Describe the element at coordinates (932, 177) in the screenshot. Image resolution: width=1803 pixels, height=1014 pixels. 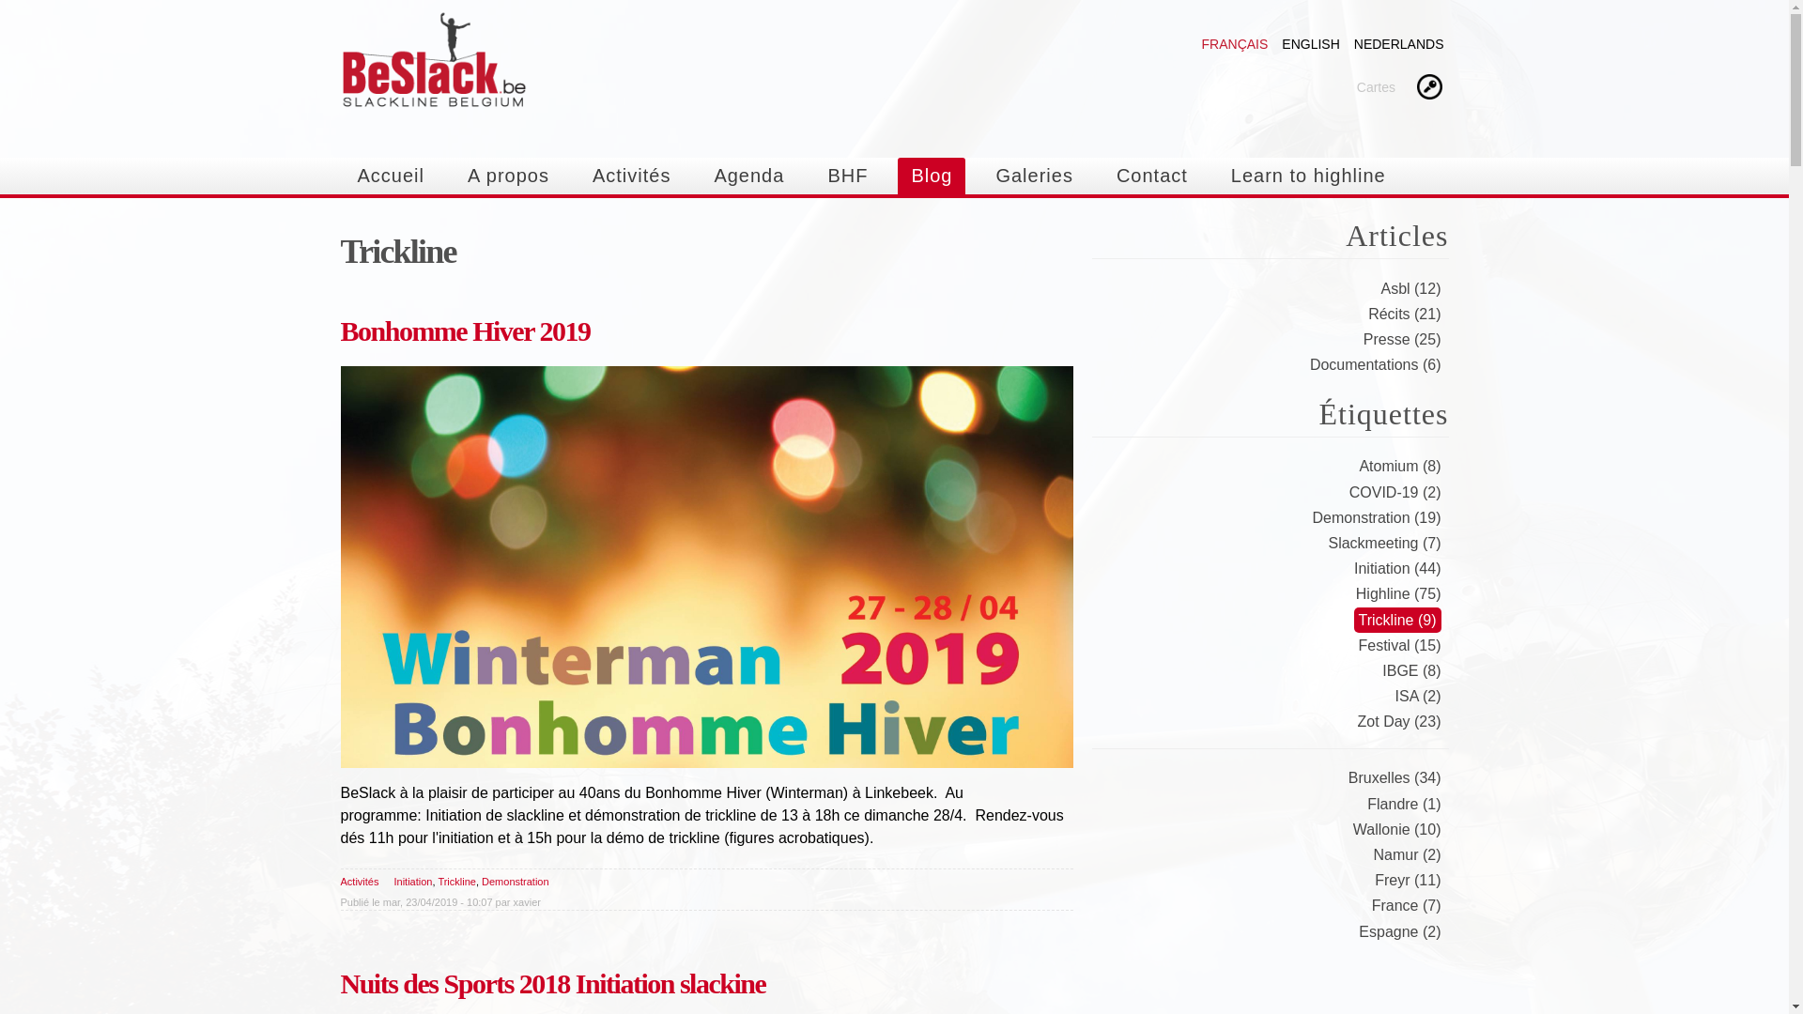
I see `Blog` at that location.